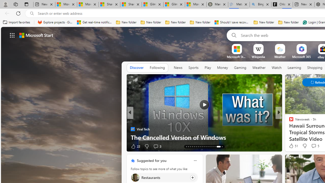  Describe the element at coordinates (215, 146) in the screenshot. I see `AutomationID: tab-31` at that location.